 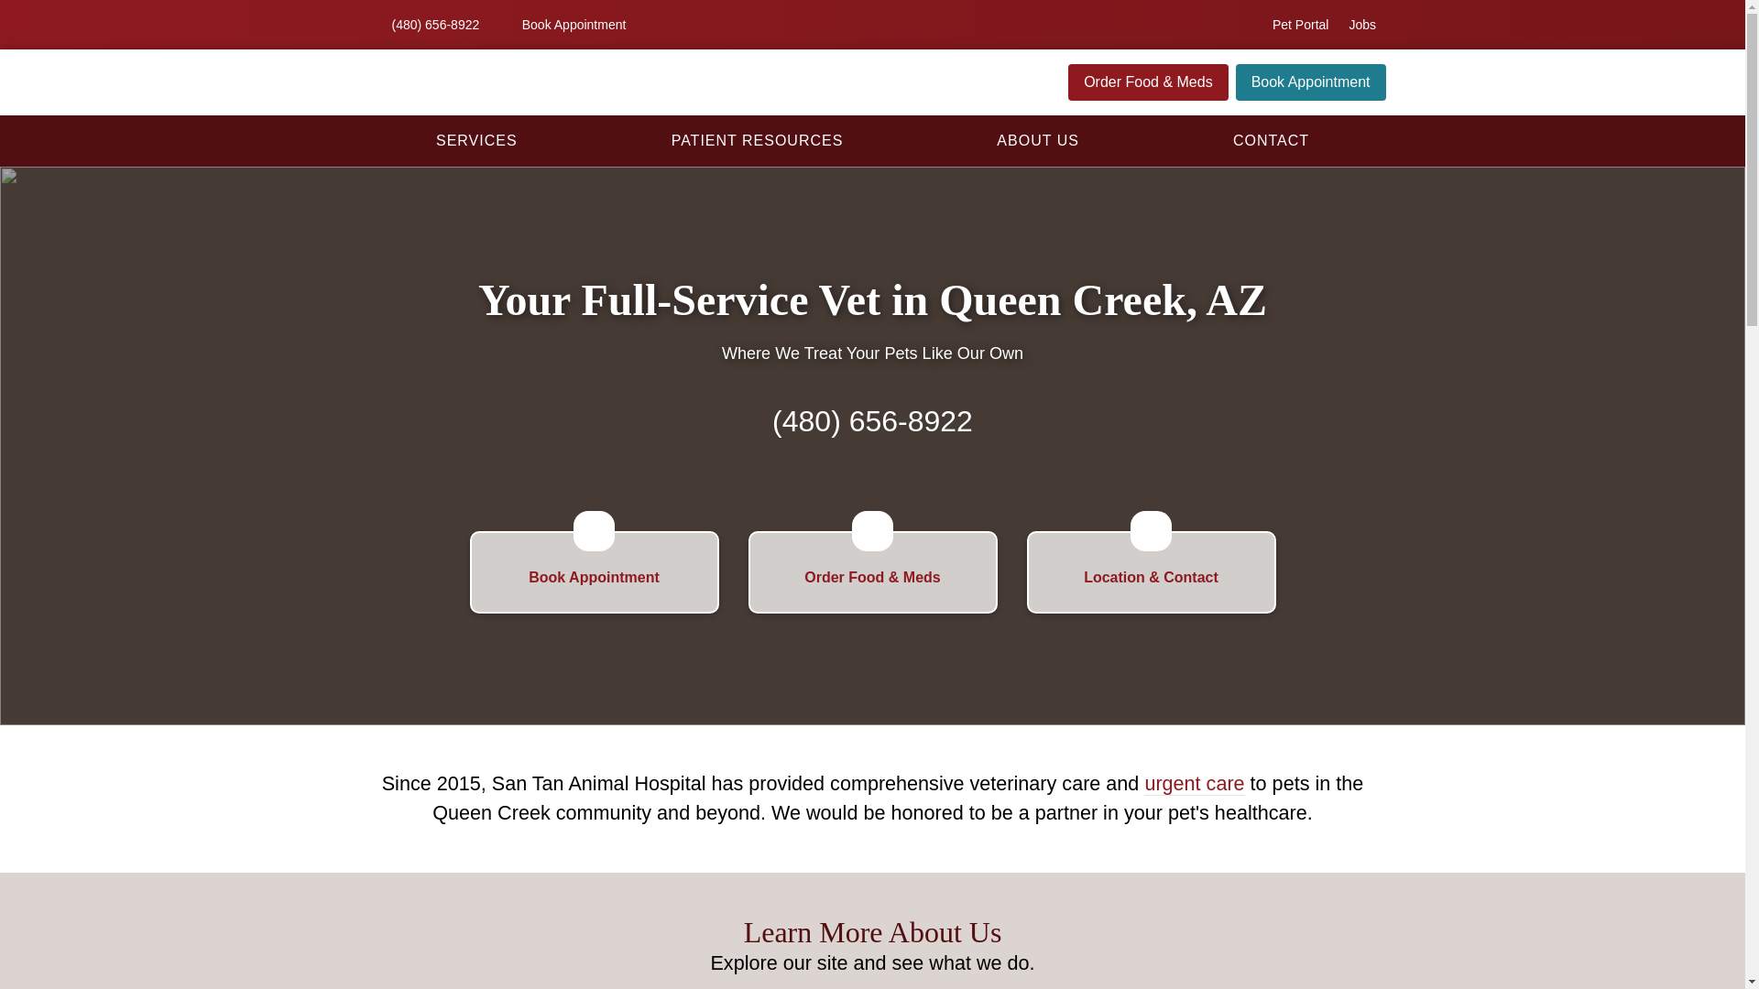 I want to click on Jobs, so click(x=1361, y=24).